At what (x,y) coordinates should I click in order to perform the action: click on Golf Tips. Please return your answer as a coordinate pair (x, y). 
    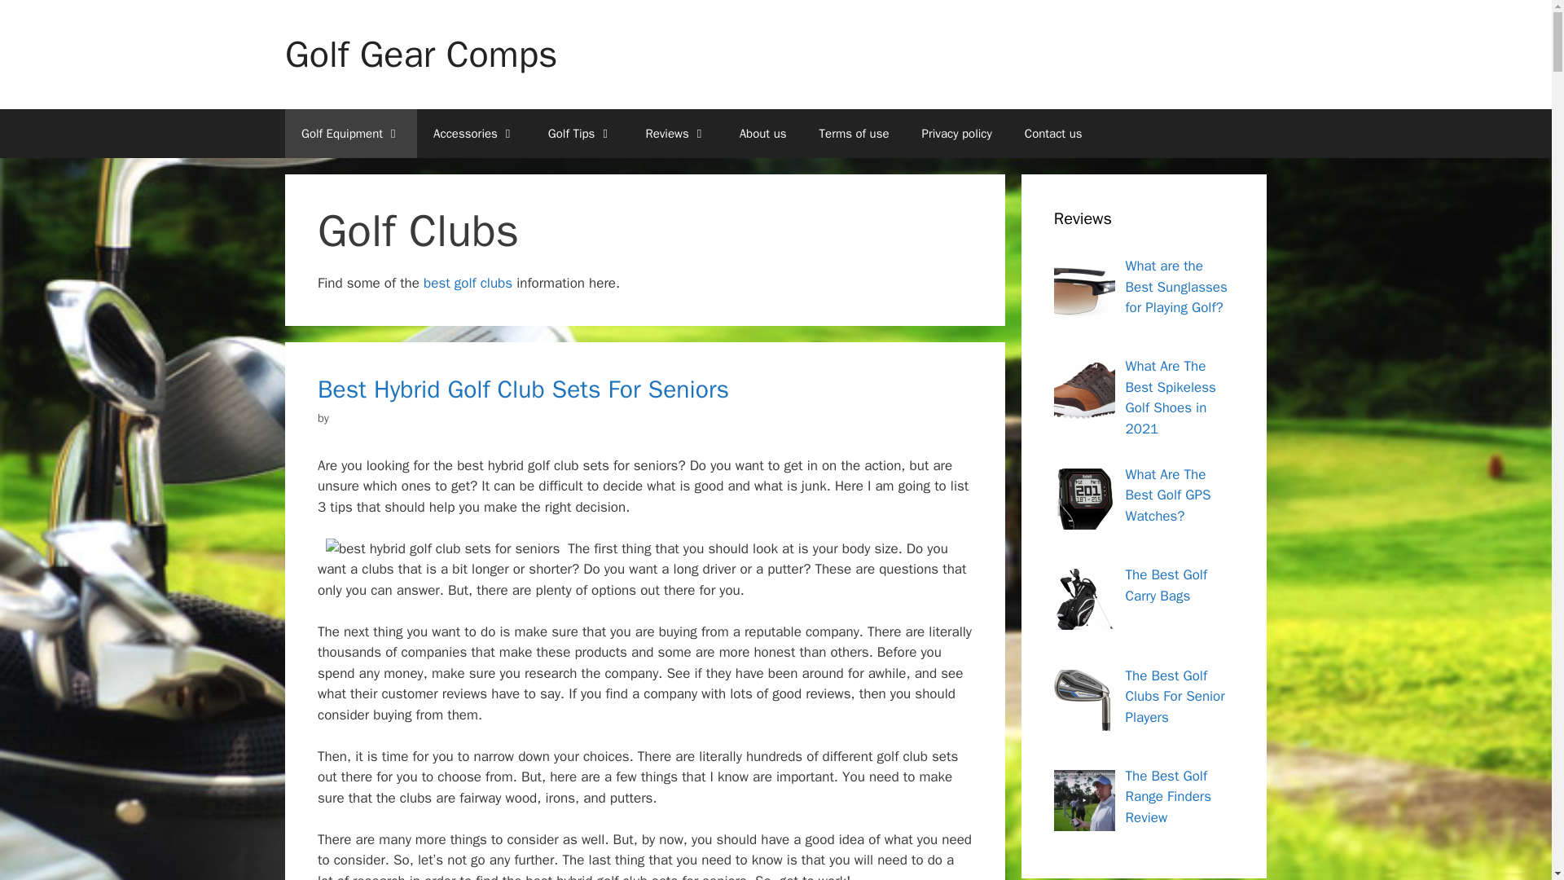
    Looking at the image, I should click on (580, 134).